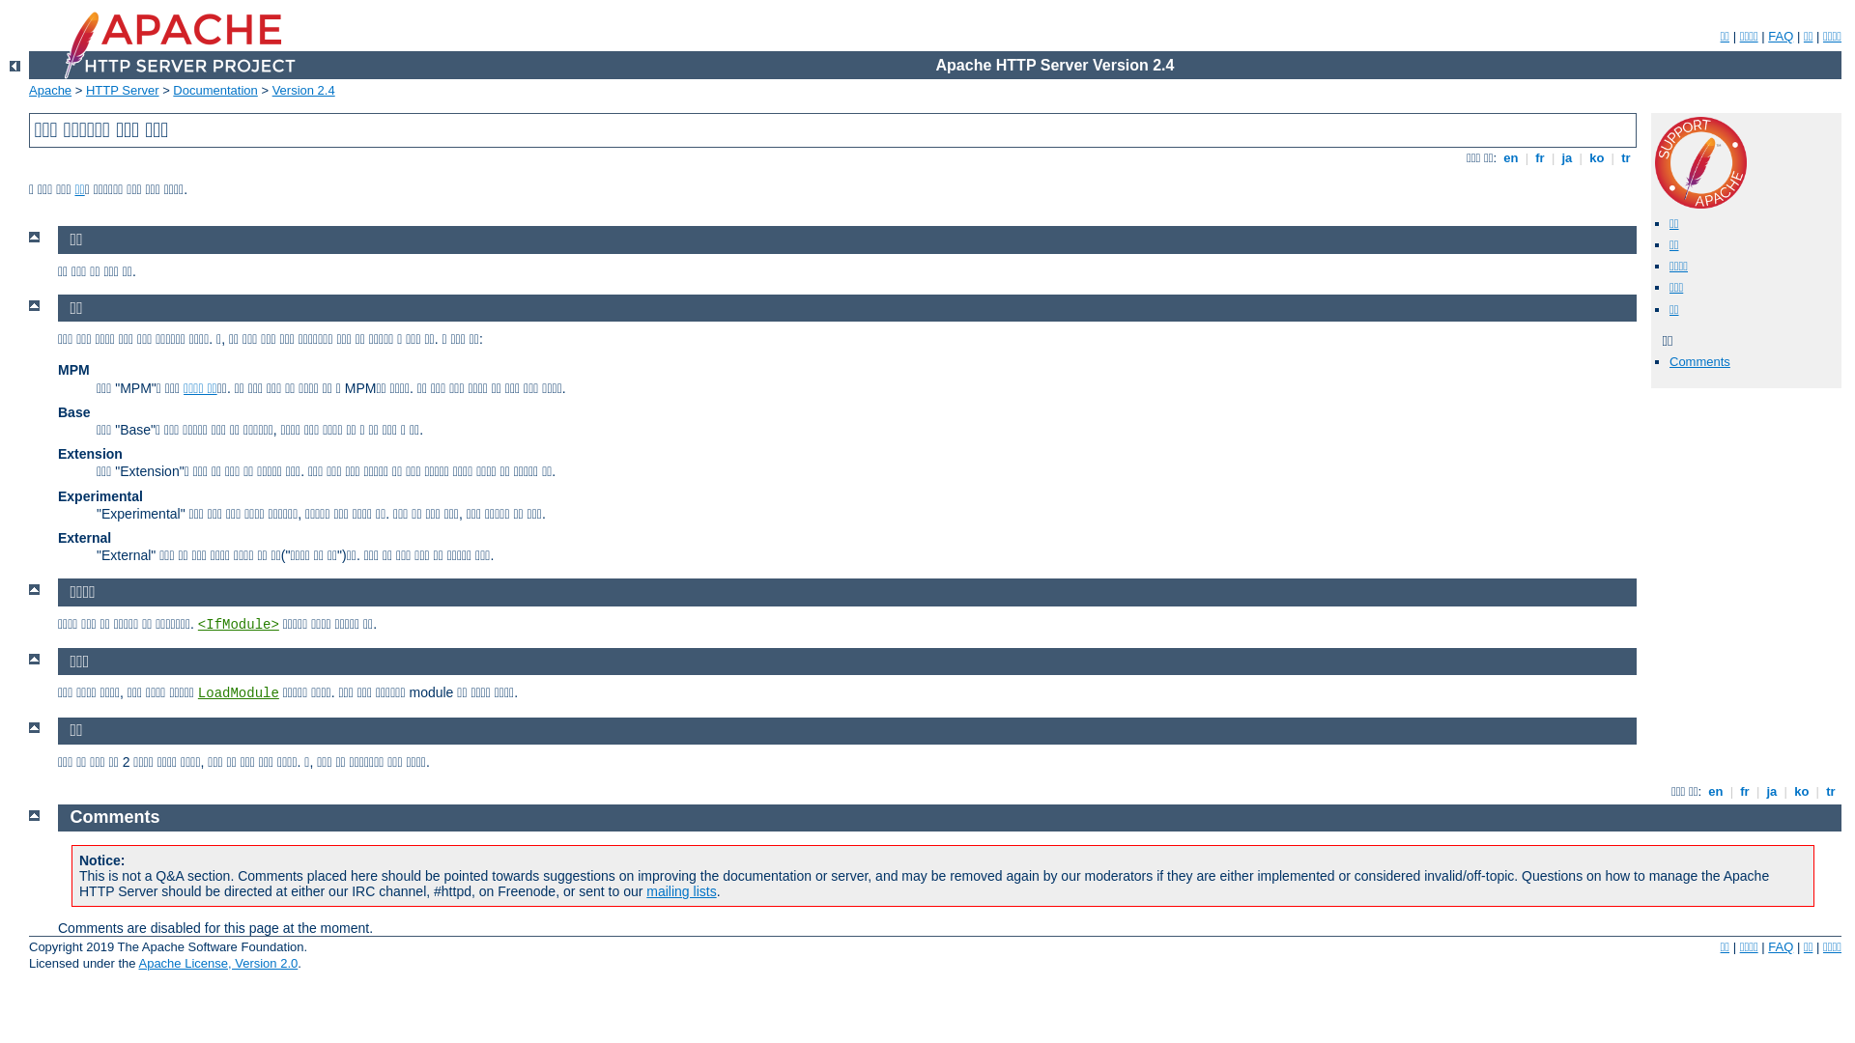  Describe the element at coordinates (239, 625) in the screenshot. I see `<IfModule>` at that location.